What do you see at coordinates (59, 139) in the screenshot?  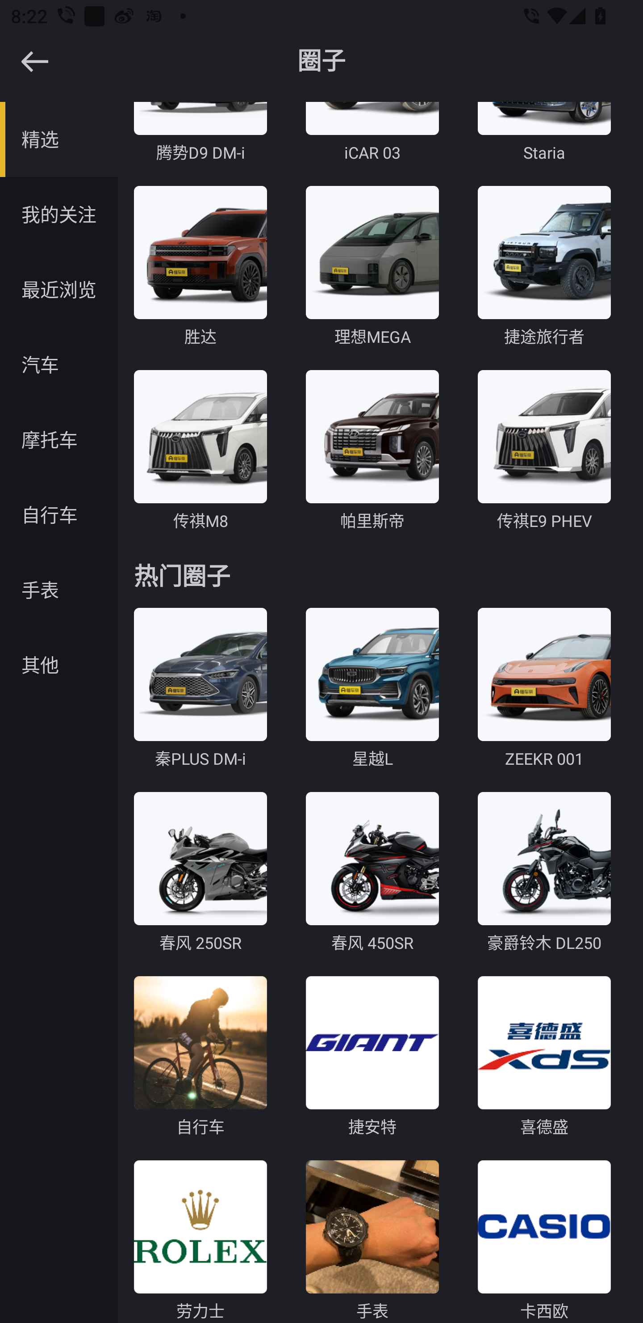 I see `精选` at bounding box center [59, 139].